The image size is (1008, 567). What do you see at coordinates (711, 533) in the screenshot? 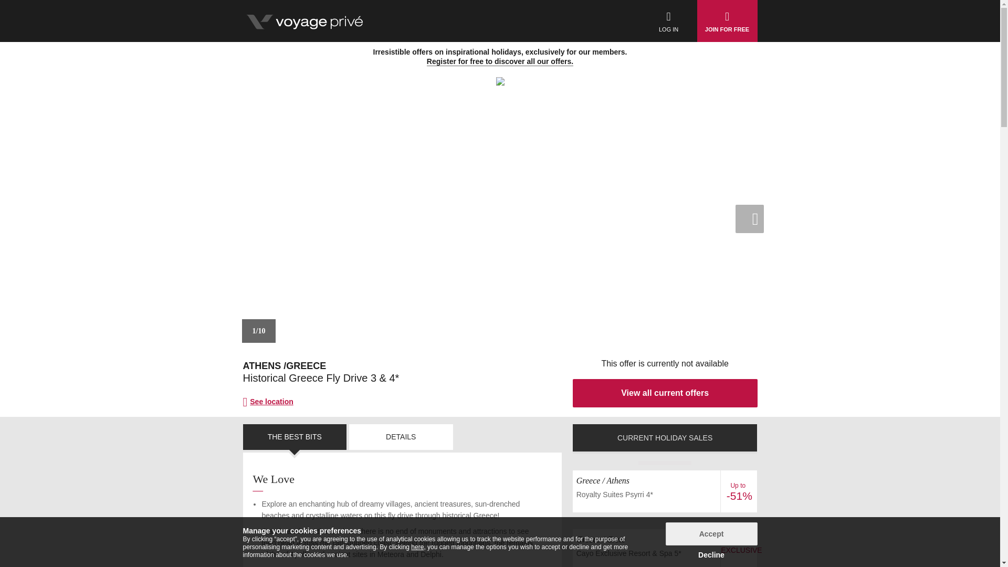
I see `Accept` at bounding box center [711, 533].